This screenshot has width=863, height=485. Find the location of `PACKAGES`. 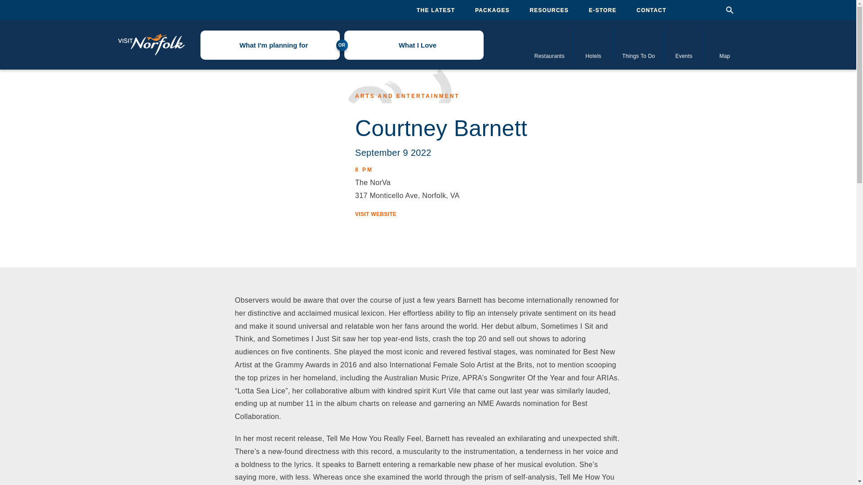

PACKAGES is located at coordinates (493, 10).